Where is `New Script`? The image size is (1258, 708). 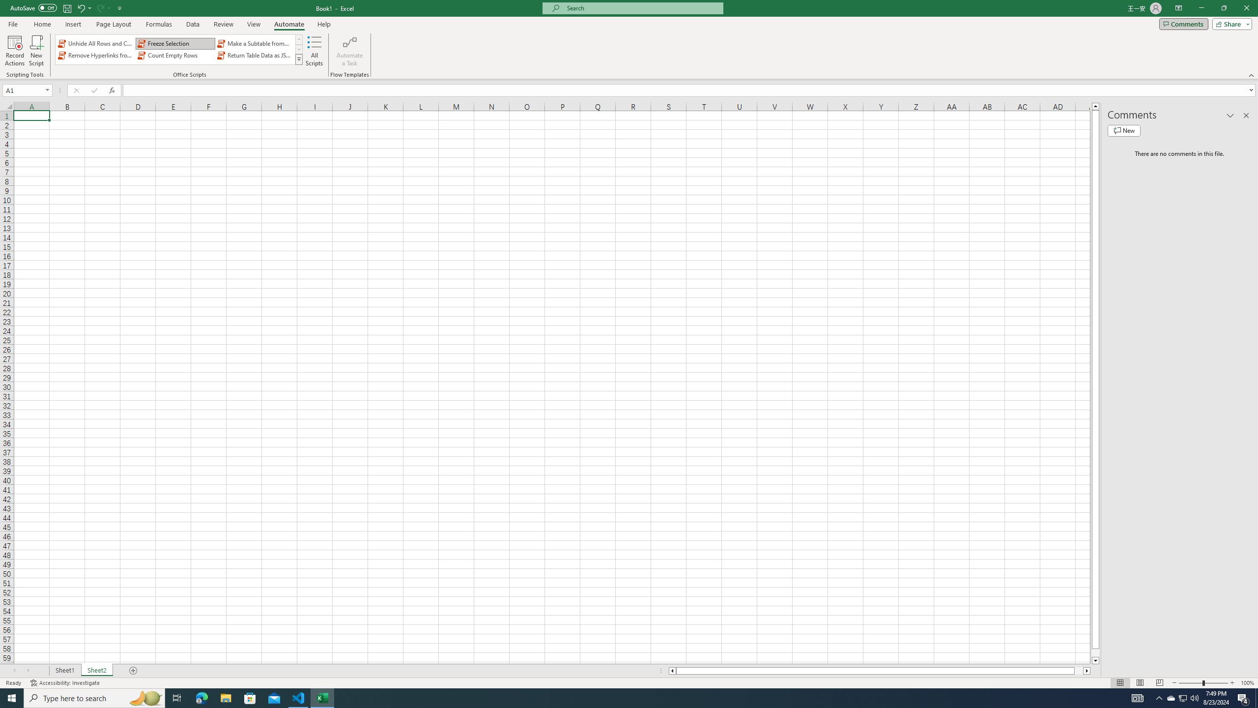 New Script is located at coordinates (36, 51).